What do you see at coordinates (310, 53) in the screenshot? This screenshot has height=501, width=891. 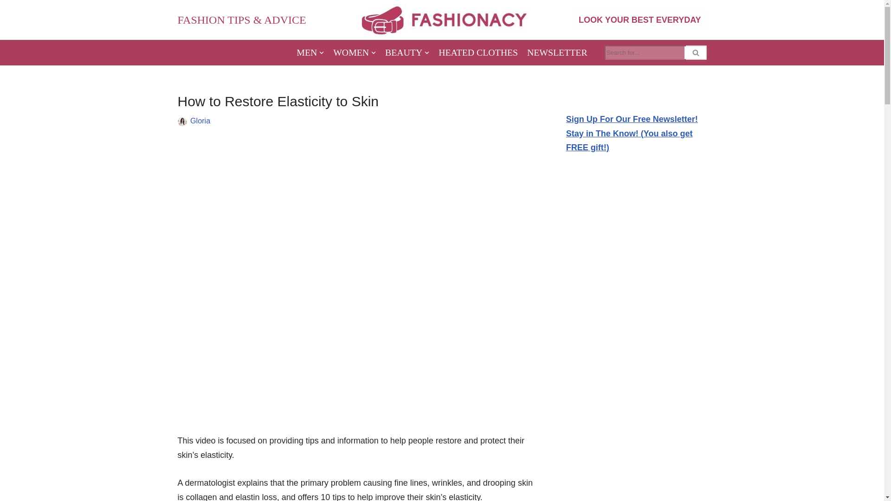 I see `MEN` at bounding box center [310, 53].